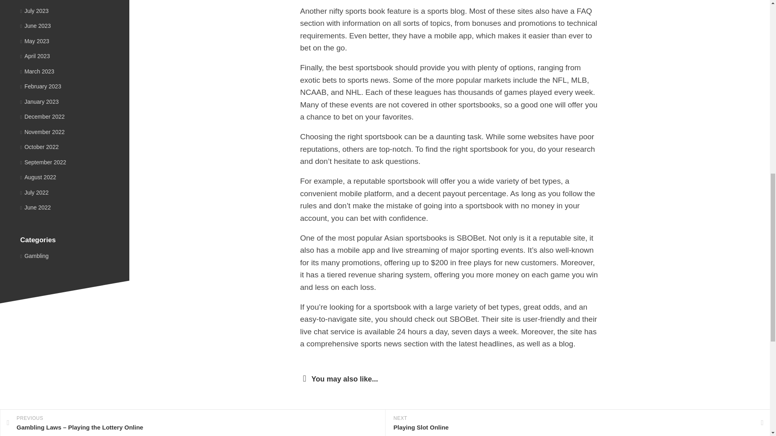 Image resolution: width=776 pixels, height=436 pixels. What do you see at coordinates (39, 102) in the screenshot?
I see `January 2023` at bounding box center [39, 102].